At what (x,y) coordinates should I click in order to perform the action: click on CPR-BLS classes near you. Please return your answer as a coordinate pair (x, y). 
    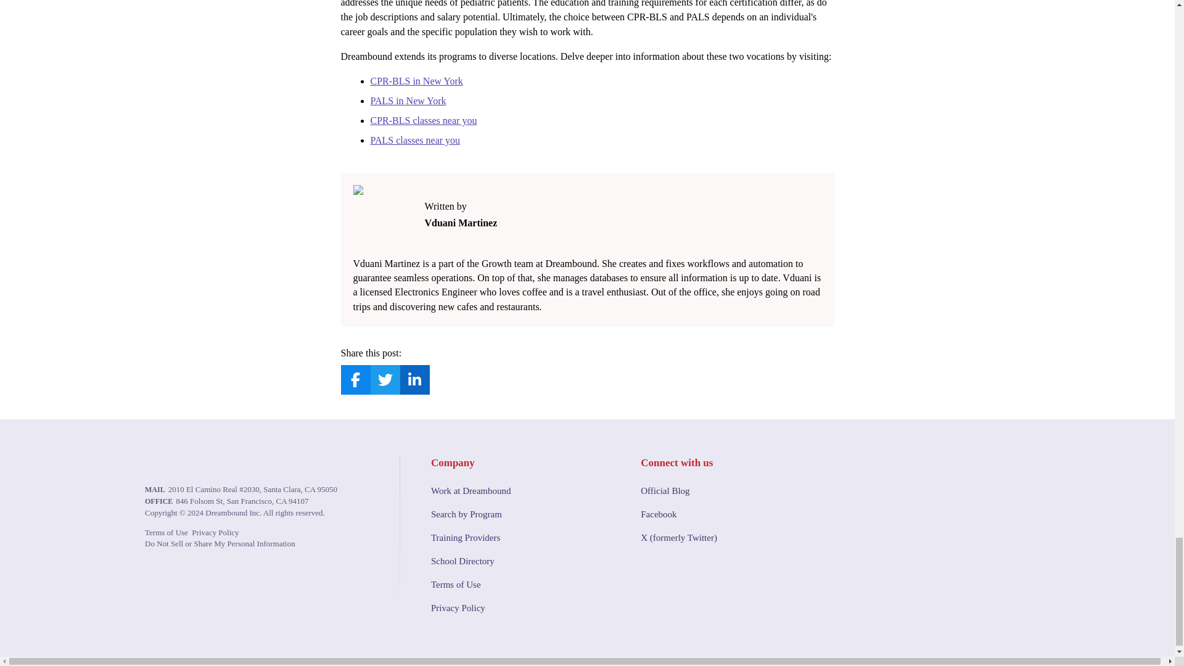
    Looking at the image, I should click on (423, 120).